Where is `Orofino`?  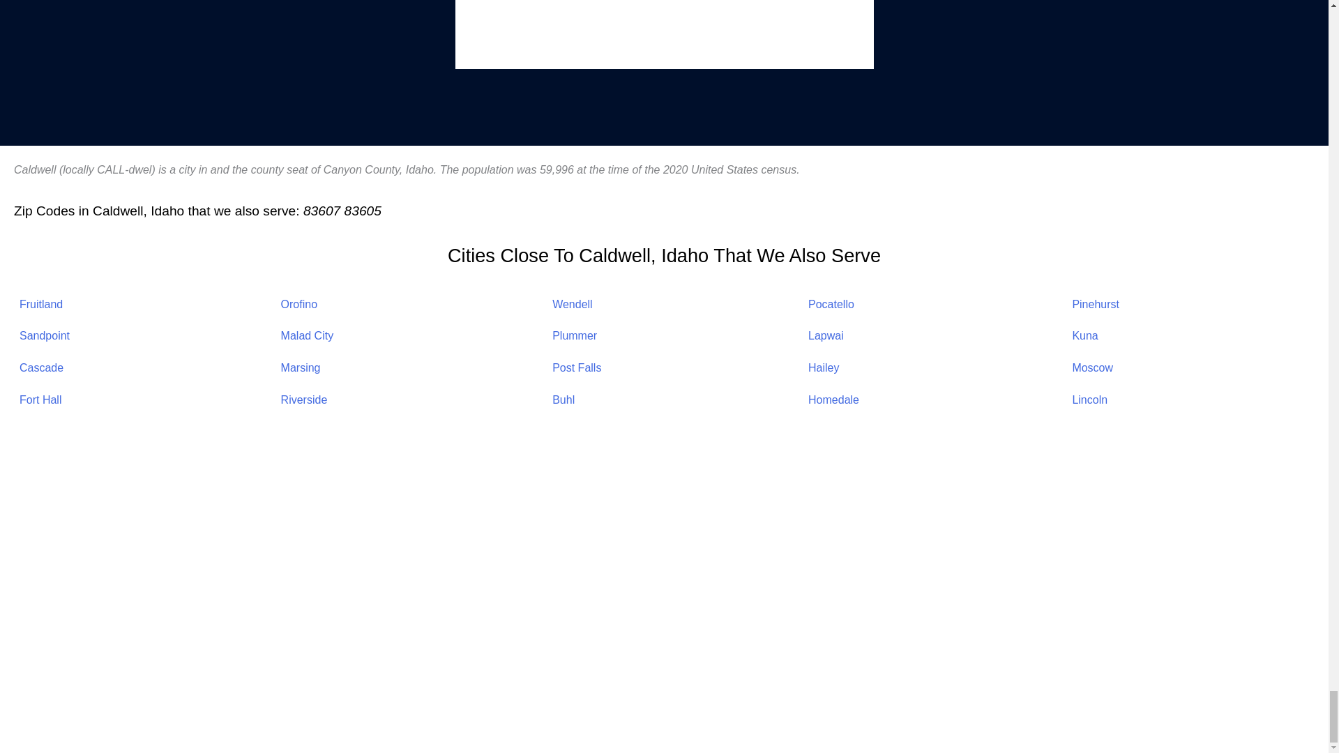 Orofino is located at coordinates (299, 304).